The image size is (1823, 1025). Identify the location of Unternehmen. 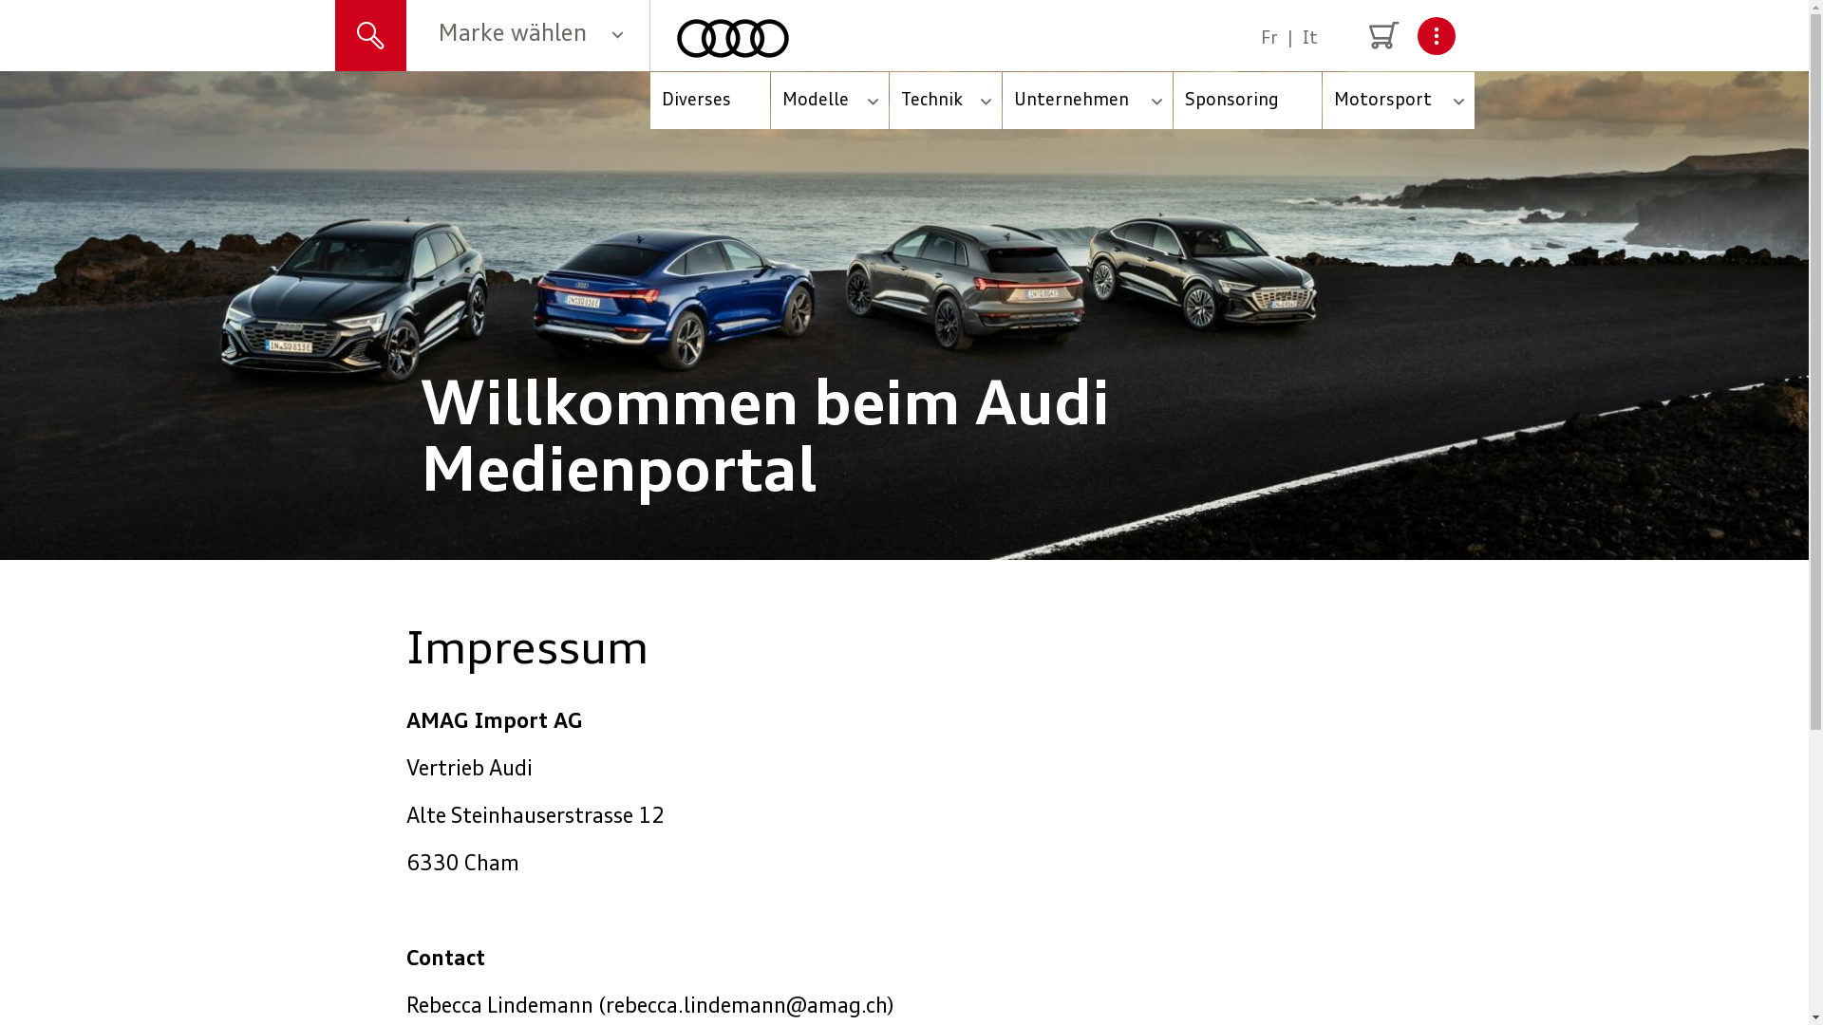
(1088, 101).